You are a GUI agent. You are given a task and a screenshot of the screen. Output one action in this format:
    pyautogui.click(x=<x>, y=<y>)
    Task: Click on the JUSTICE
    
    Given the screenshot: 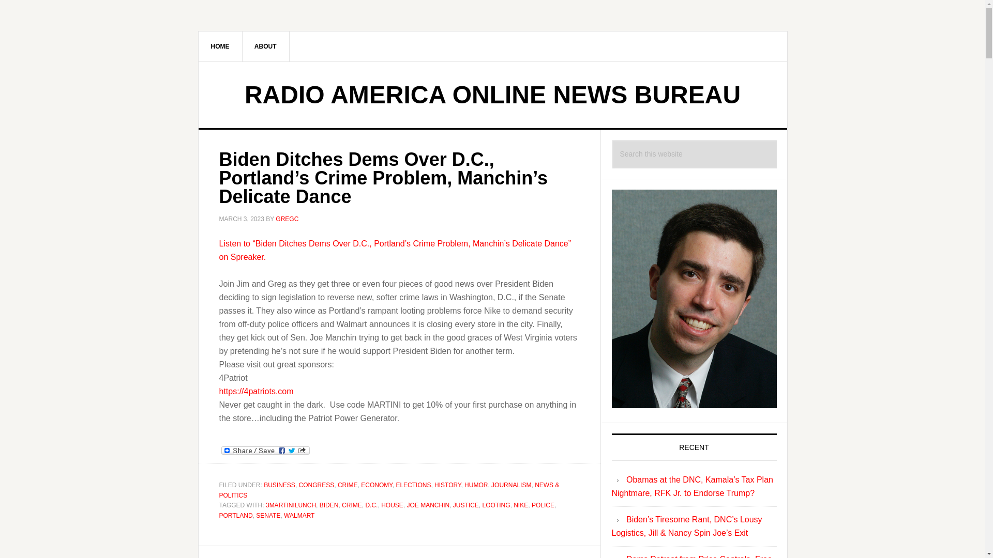 What is the action you would take?
    pyautogui.click(x=465, y=505)
    